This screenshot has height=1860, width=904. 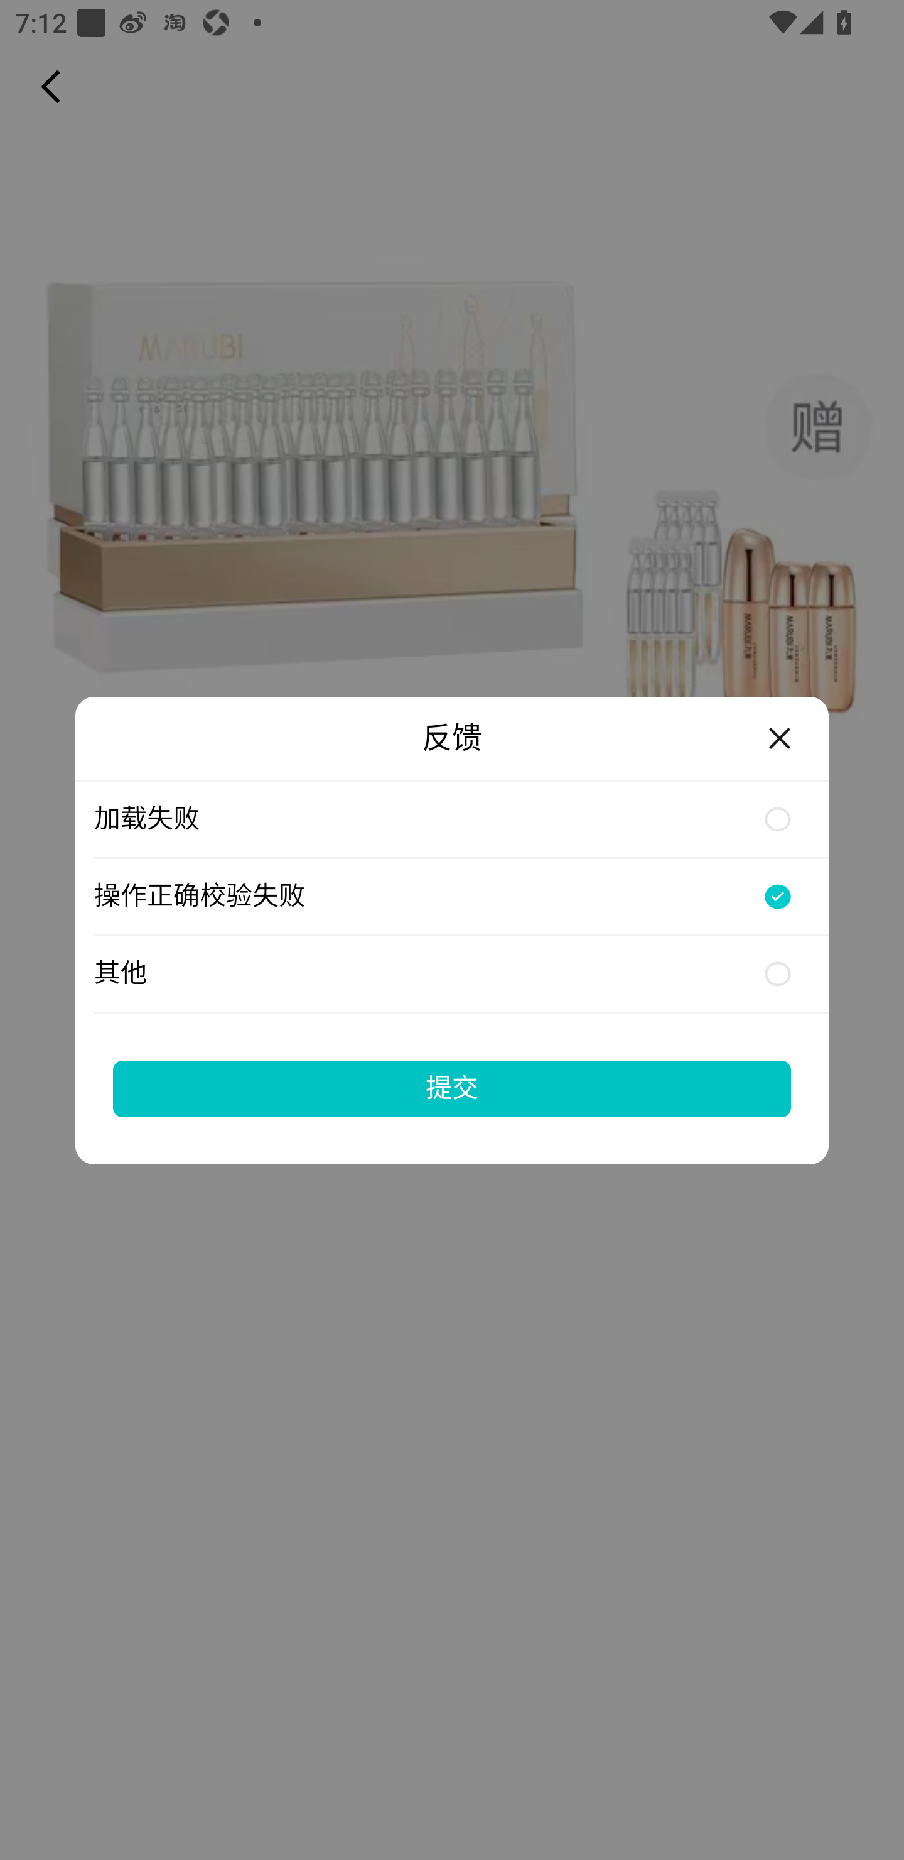 I want to click on 提交, so click(x=452, y=1088).